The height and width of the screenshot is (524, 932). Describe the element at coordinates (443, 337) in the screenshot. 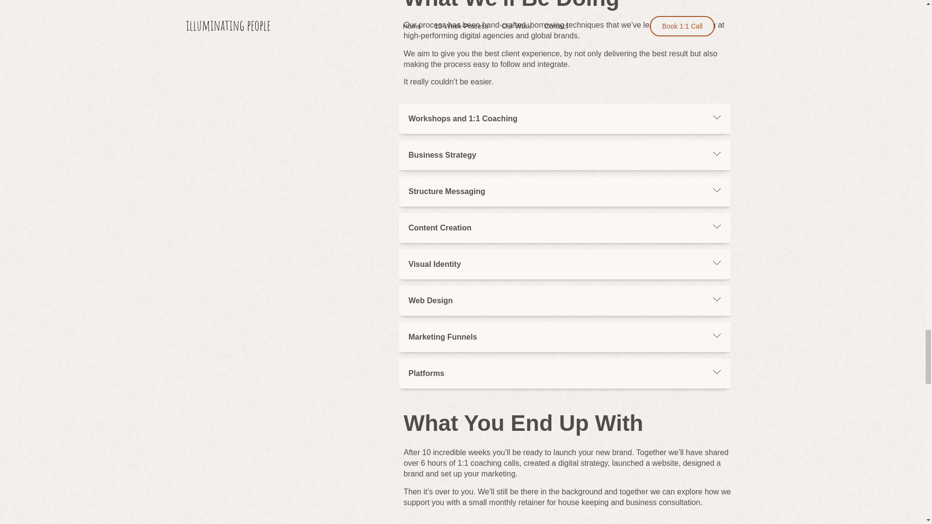

I see `Marketing Funnels` at that location.